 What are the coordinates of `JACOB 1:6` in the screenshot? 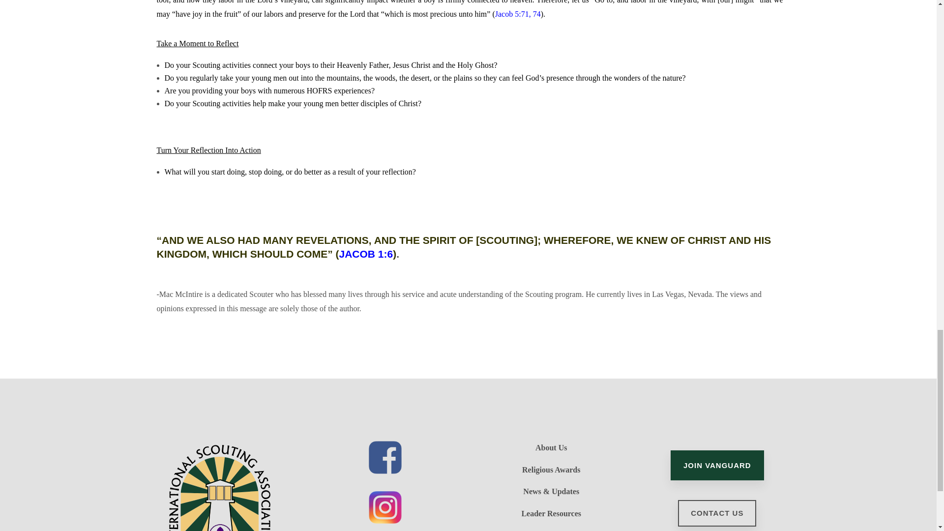 It's located at (366, 254).